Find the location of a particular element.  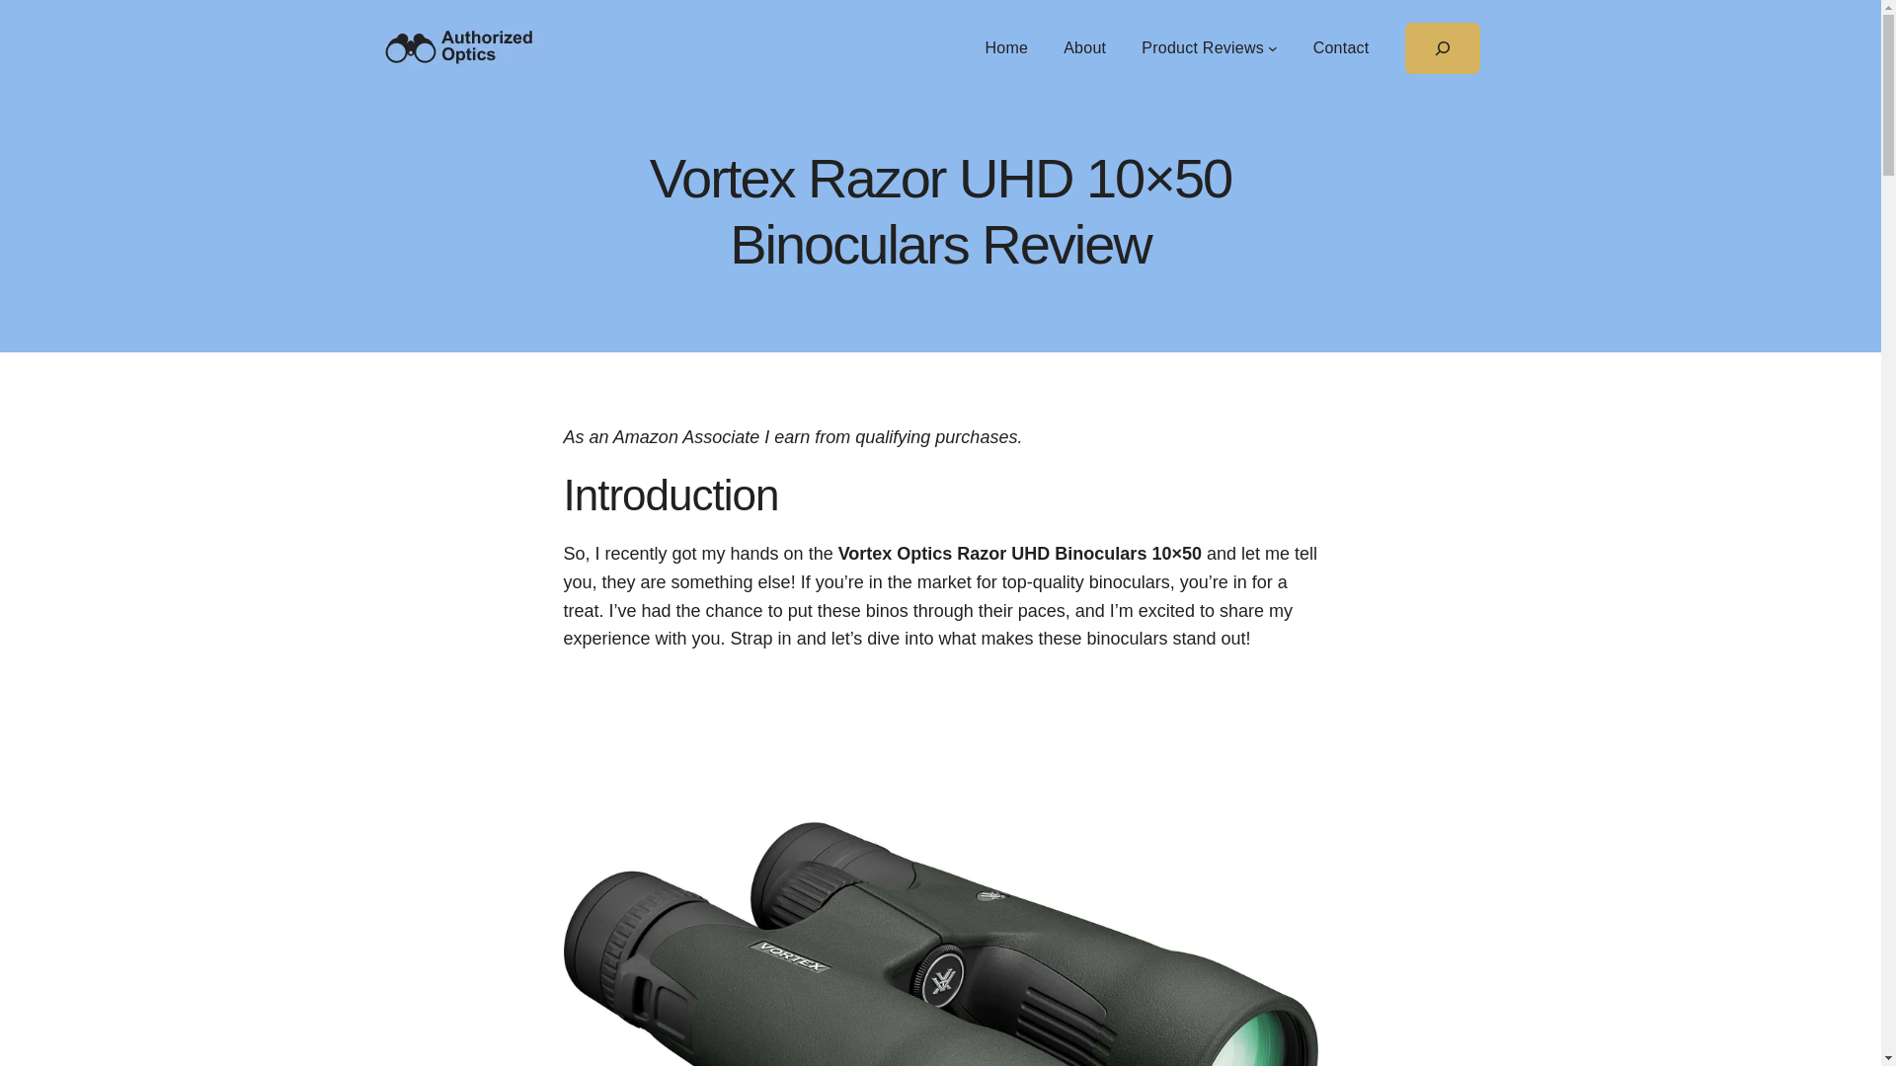

About is located at coordinates (1084, 47).